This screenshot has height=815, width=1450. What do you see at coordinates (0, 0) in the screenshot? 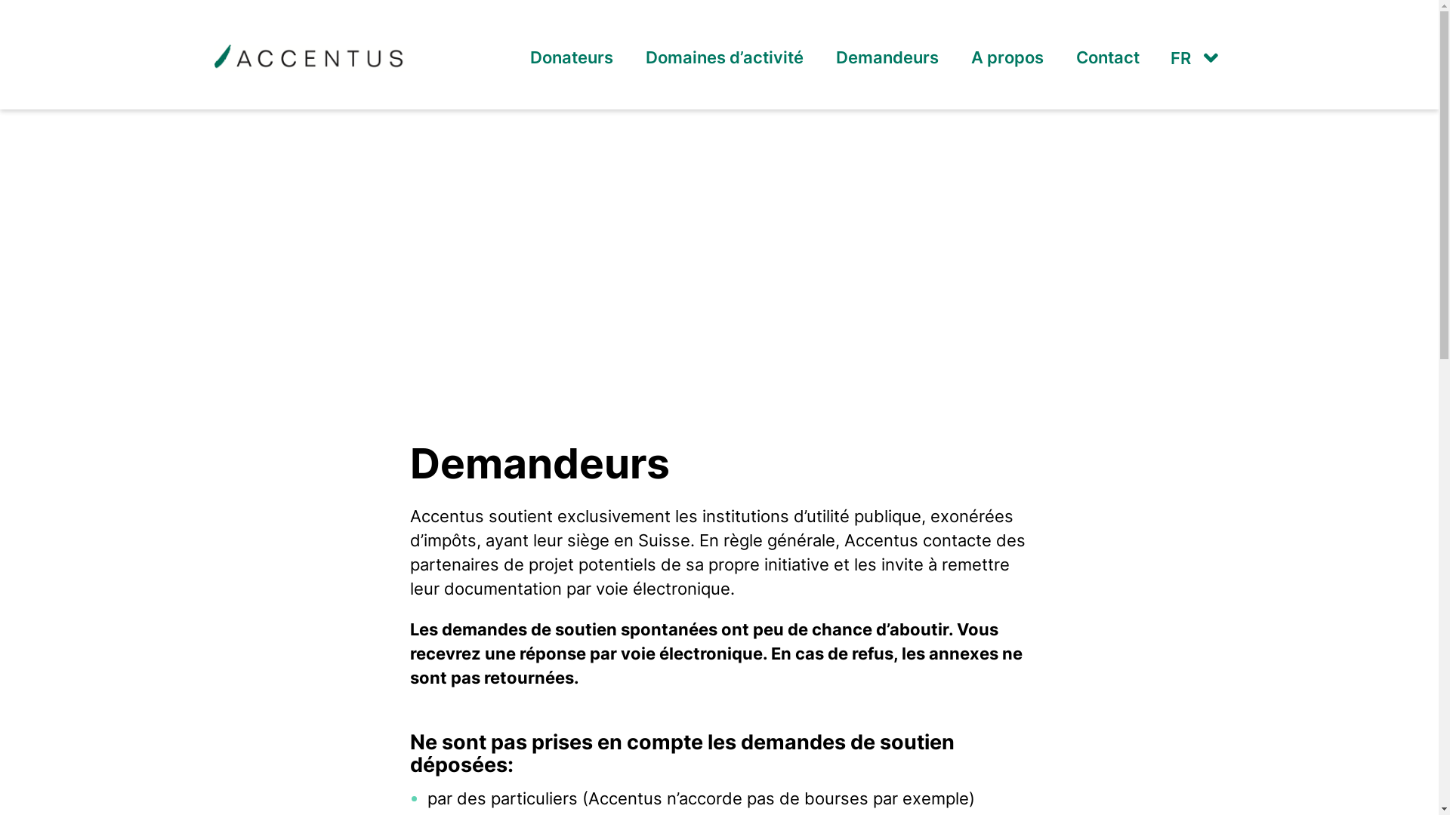
I see `Skip to content` at bounding box center [0, 0].